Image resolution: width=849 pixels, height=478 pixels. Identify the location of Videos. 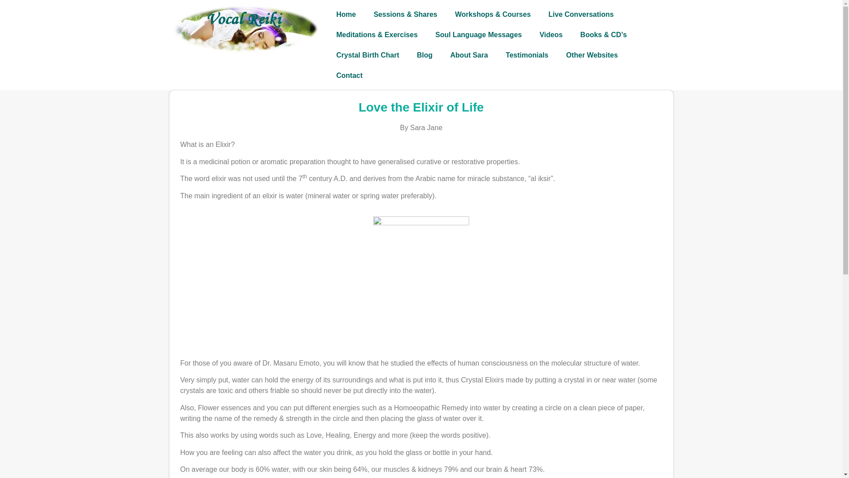
(551, 35).